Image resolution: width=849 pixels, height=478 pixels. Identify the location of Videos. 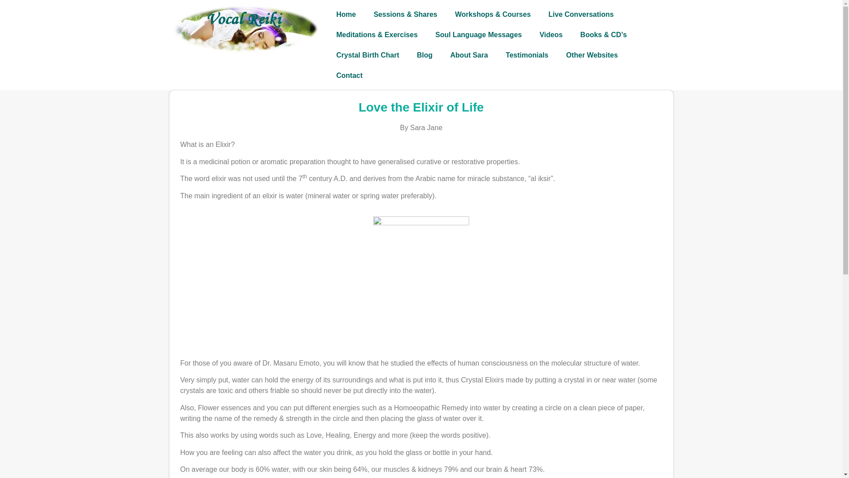
(551, 35).